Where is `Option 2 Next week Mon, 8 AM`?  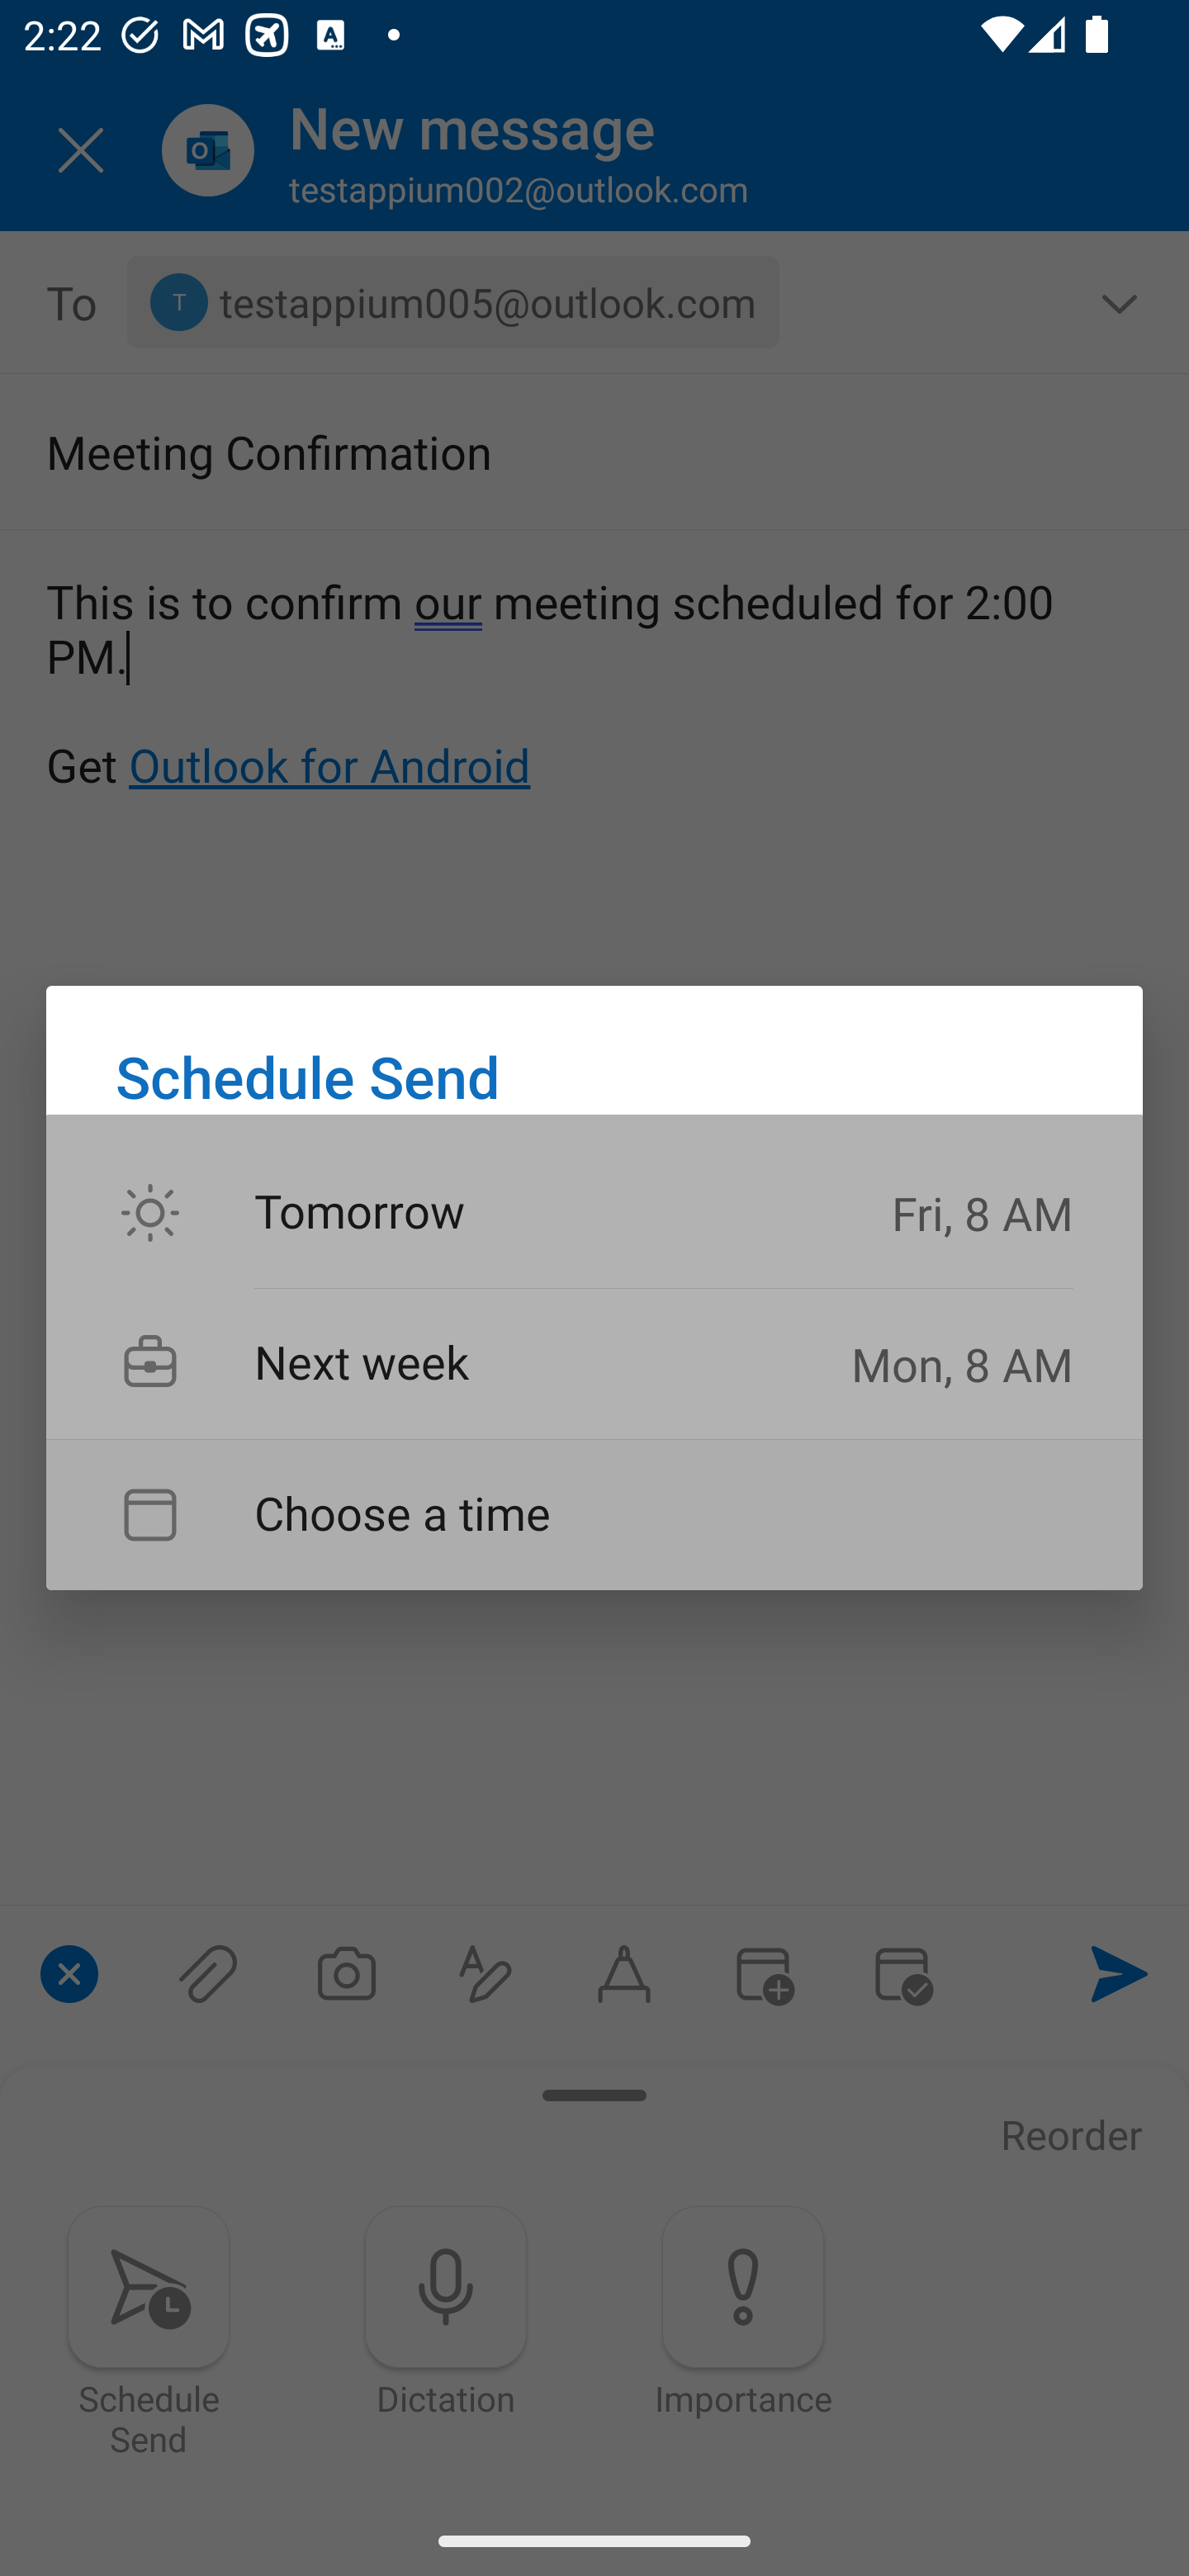 Option 2 Next week Mon, 8 AM is located at coordinates (594, 1364).